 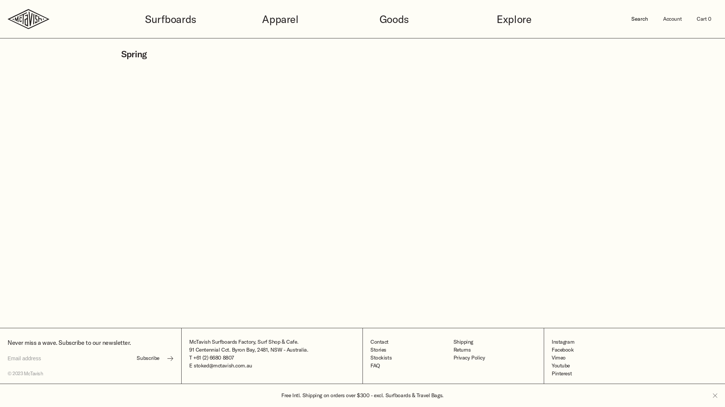 What do you see at coordinates (495, 342) in the screenshot?
I see `Shipping` at bounding box center [495, 342].